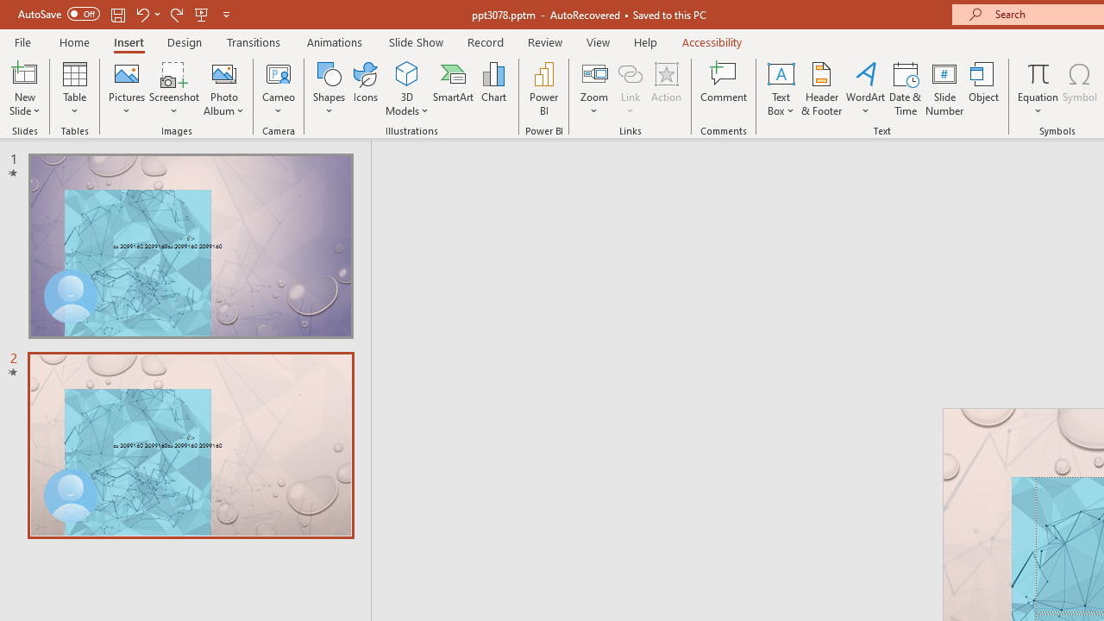  I want to click on Date & Time..., so click(906, 88).